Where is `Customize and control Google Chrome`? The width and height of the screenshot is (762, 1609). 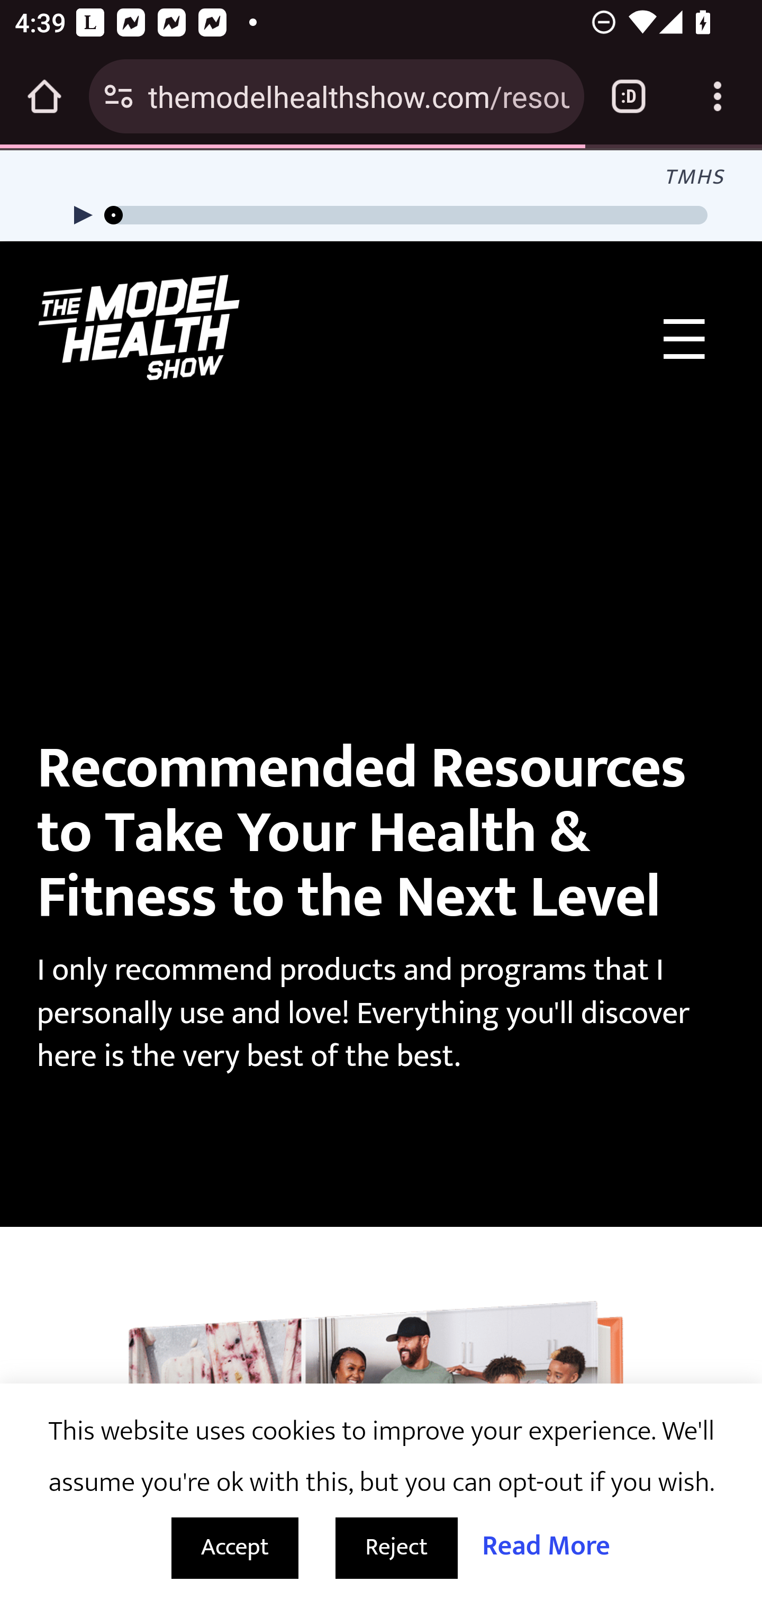 Customize and control Google Chrome is located at coordinates (718, 96).